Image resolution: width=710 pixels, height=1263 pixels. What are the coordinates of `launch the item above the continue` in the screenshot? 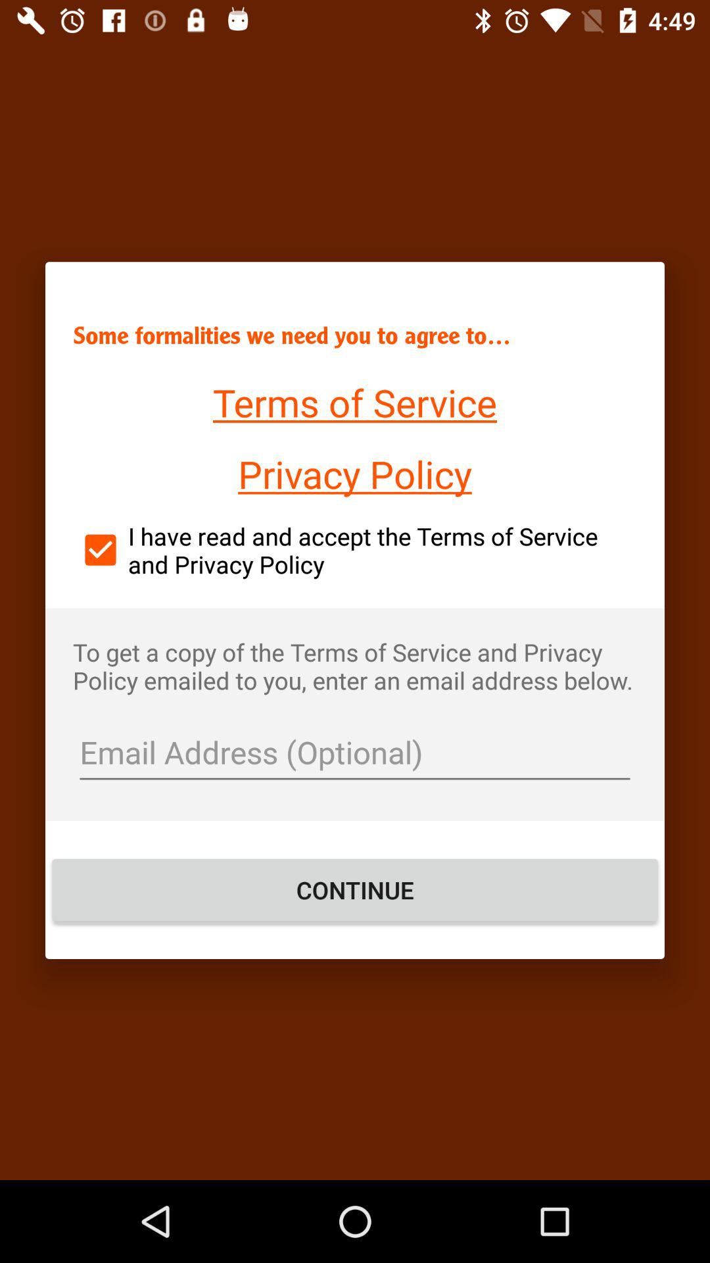 It's located at (355, 754).